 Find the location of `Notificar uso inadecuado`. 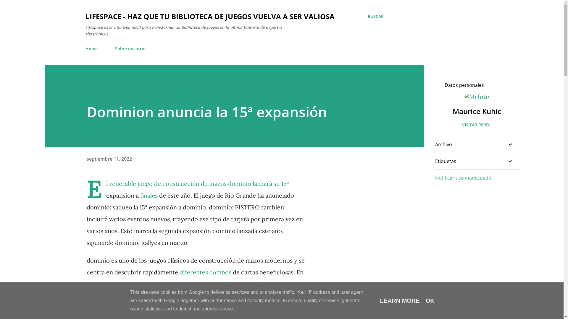

Notificar uso inadecuado is located at coordinates (463, 178).